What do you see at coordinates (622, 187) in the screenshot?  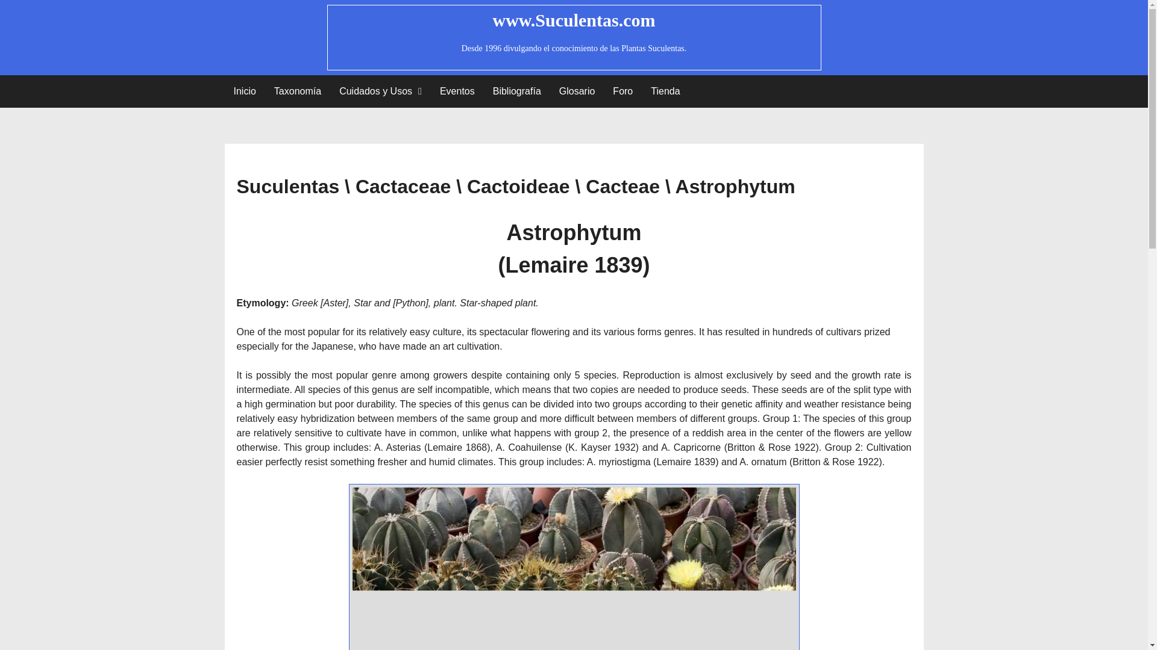 I see `Cacteae` at bounding box center [622, 187].